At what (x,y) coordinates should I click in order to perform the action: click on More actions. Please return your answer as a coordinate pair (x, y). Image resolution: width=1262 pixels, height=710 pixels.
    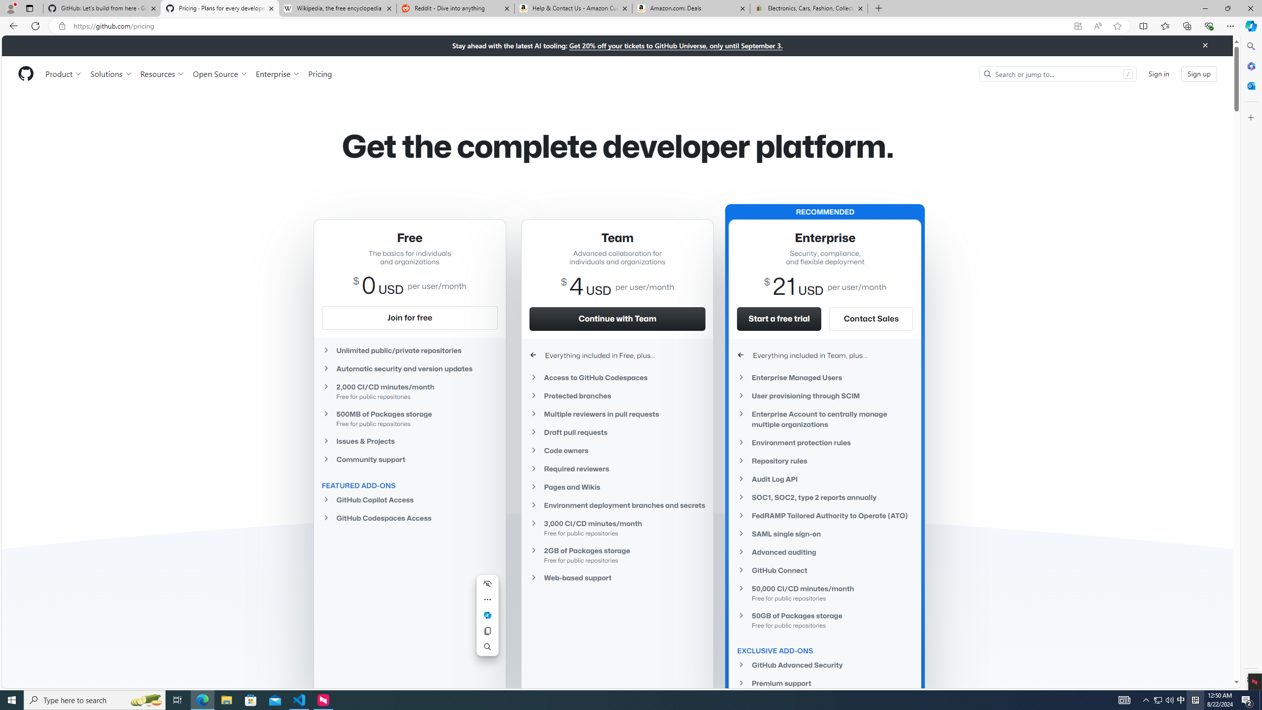
    Looking at the image, I should click on (488, 600).